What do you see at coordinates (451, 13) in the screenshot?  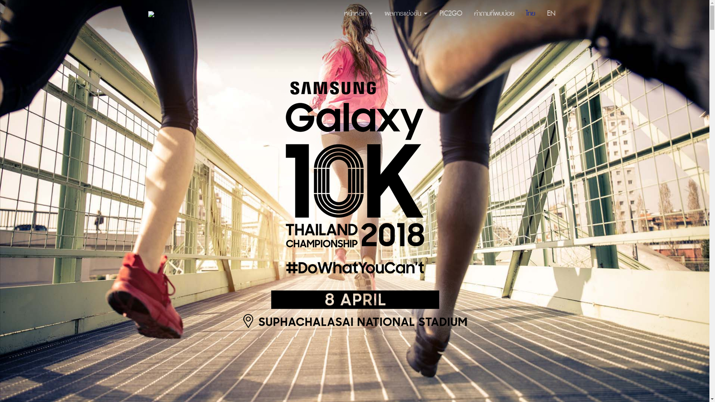 I see `PIC2GO` at bounding box center [451, 13].